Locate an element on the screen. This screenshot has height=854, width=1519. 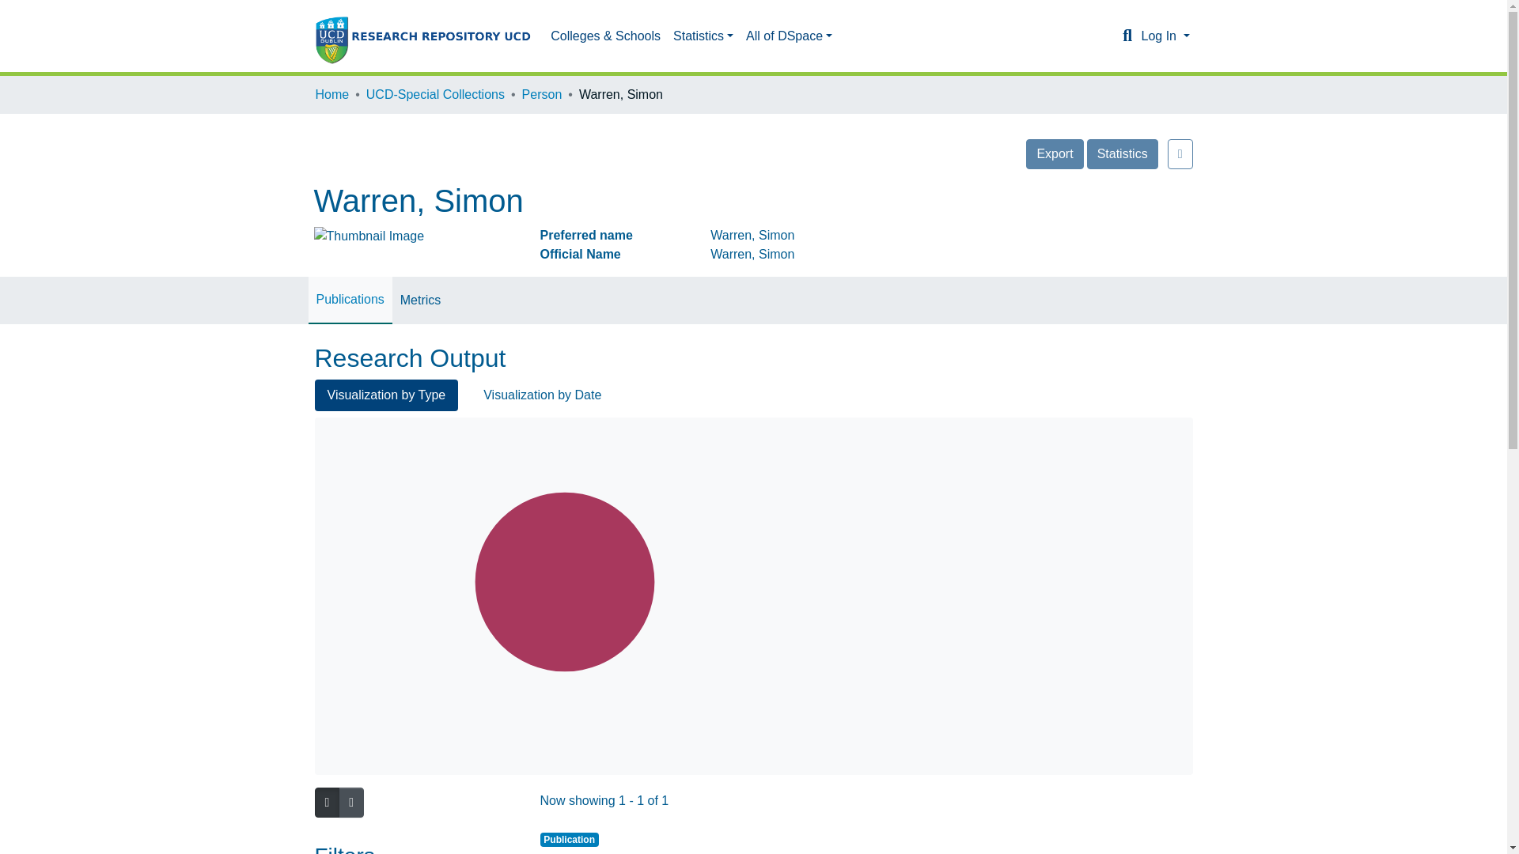
Home is located at coordinates (331, 95).